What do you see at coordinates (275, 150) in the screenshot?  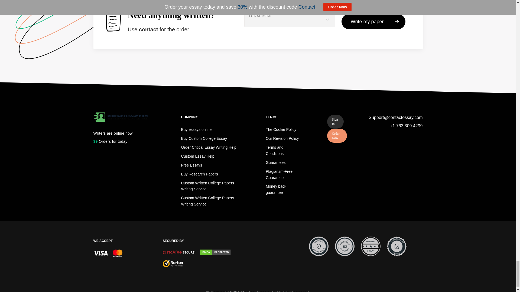 I see `Terms and Conditions` at bounding box center [275, 150].